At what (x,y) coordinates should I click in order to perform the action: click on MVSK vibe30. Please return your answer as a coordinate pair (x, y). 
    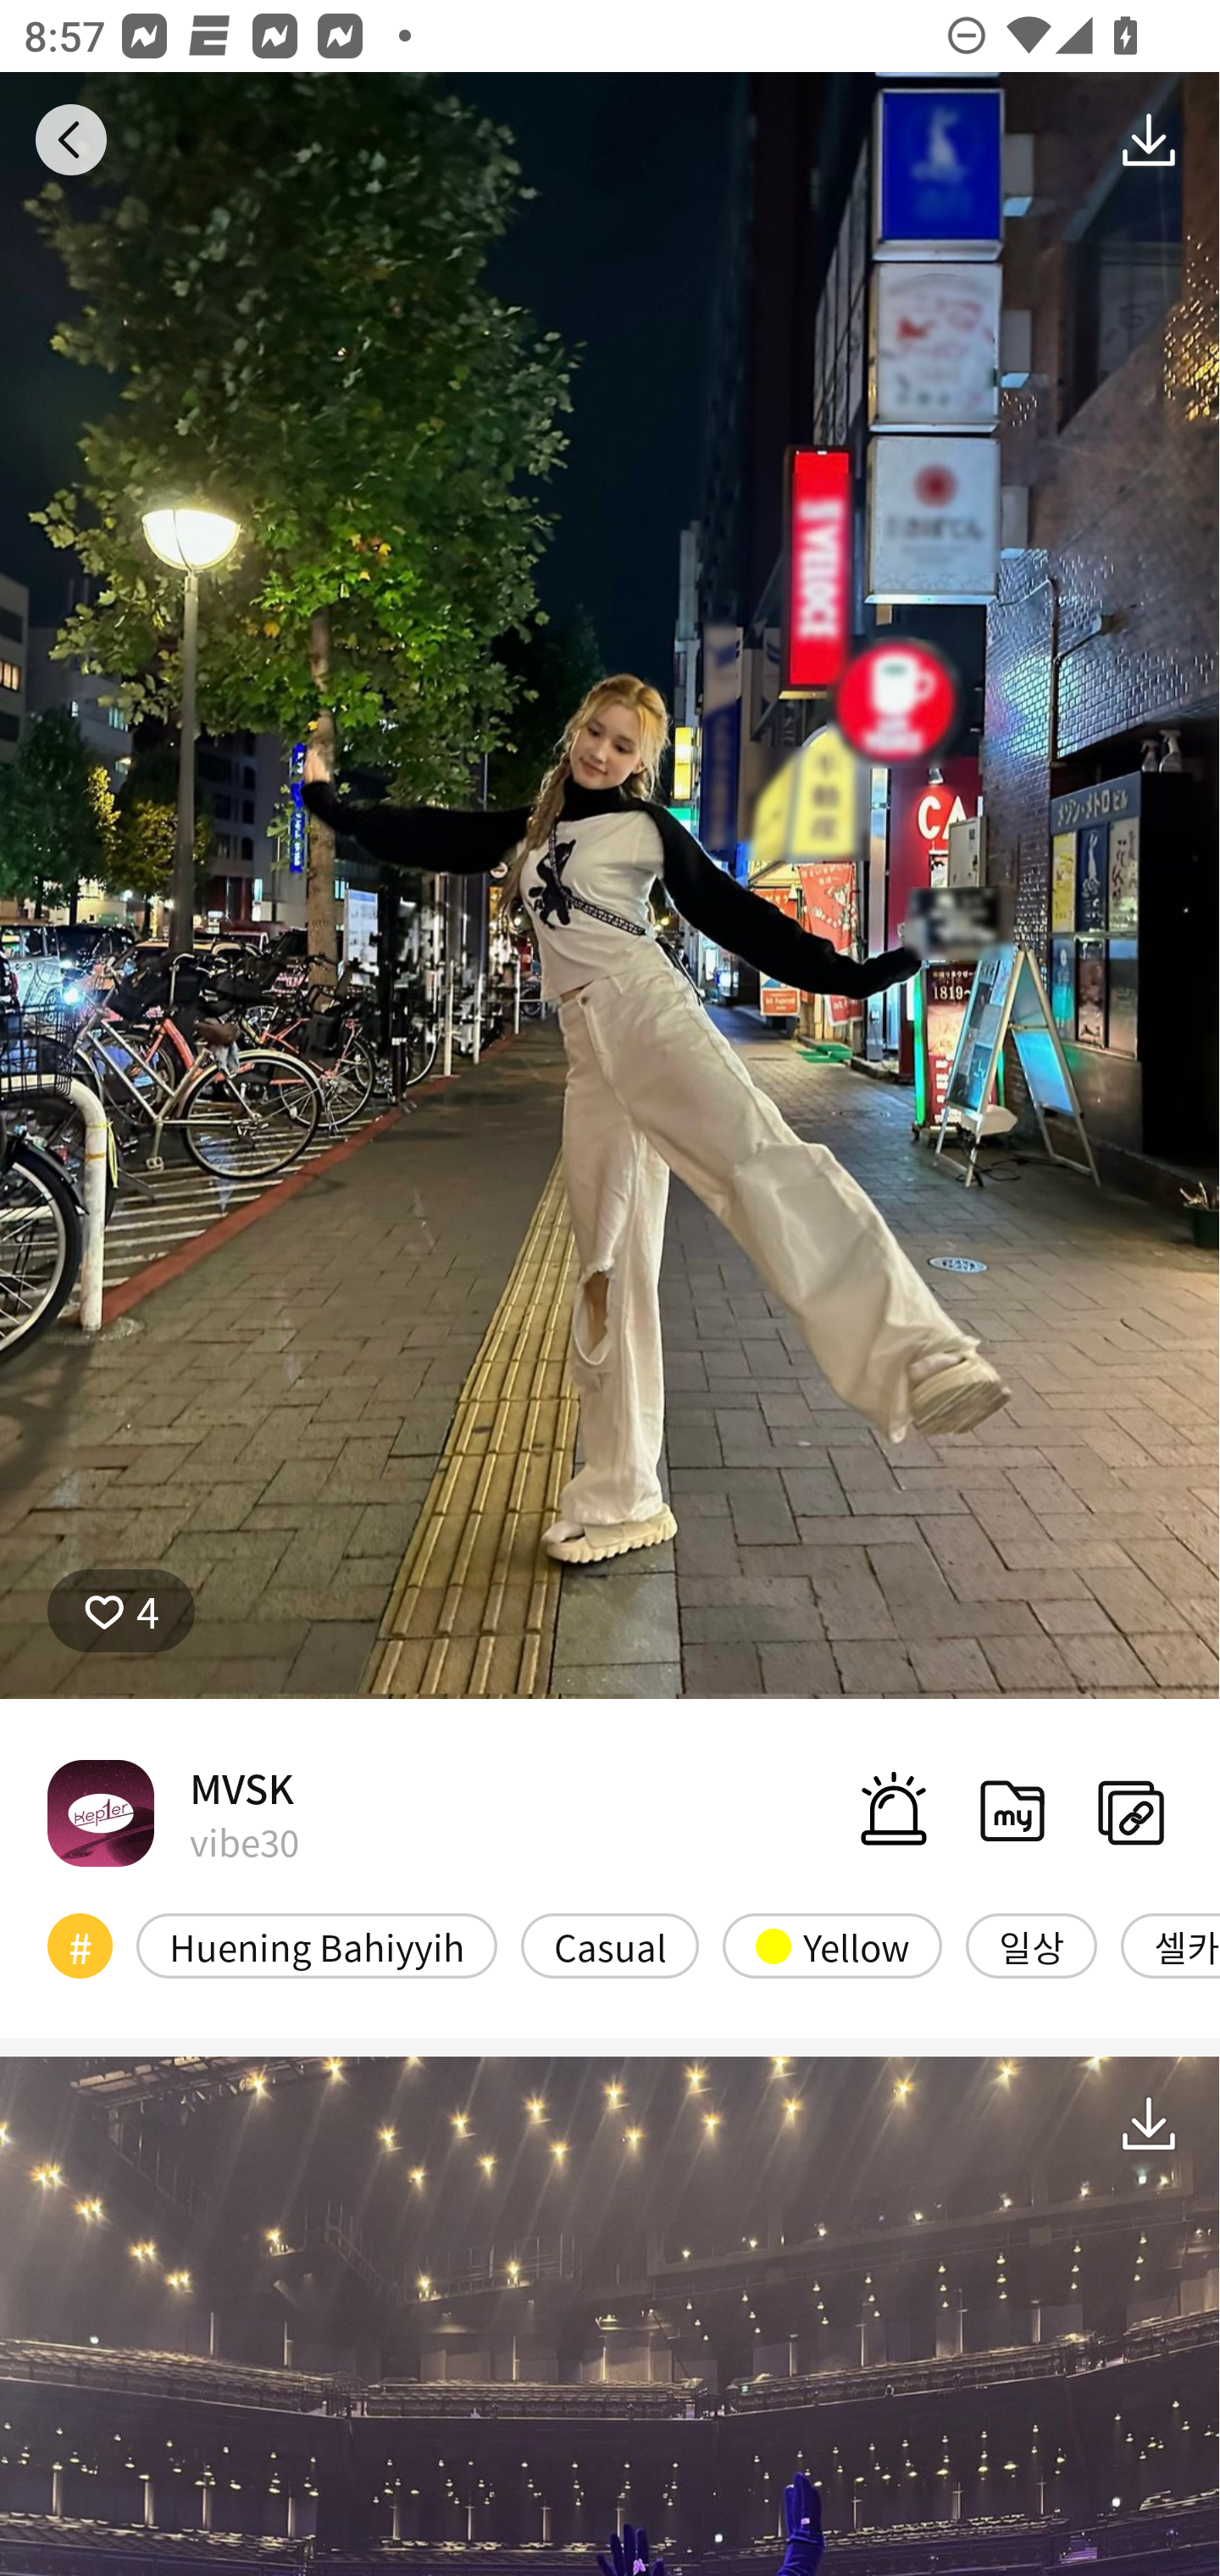
    Looking at the image, I should click on (173, 1812).